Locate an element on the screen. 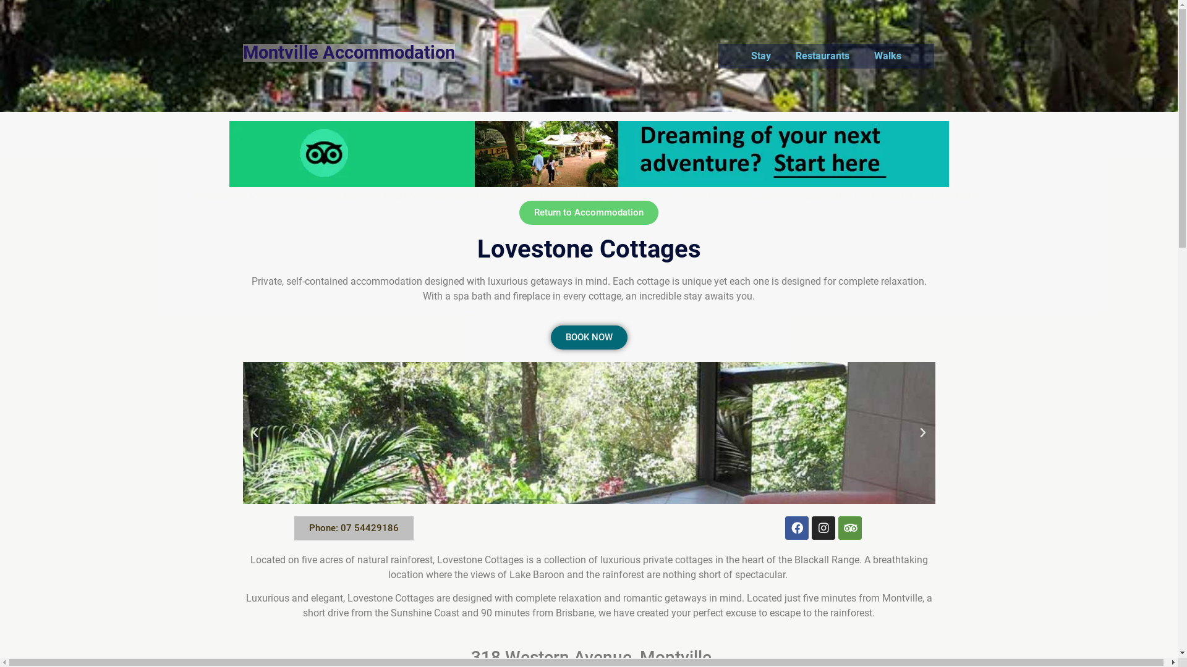 This screenshot has height=667, width=1187. BOOK NOW is located at coordinates (589, 337).